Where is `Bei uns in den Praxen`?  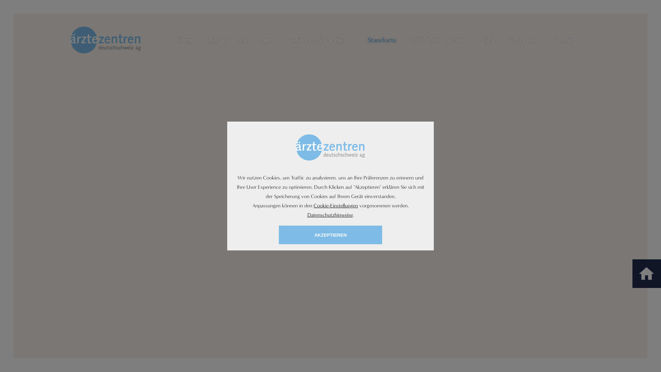 Bei uns in den Praxen is located at coordinates (242, 40).